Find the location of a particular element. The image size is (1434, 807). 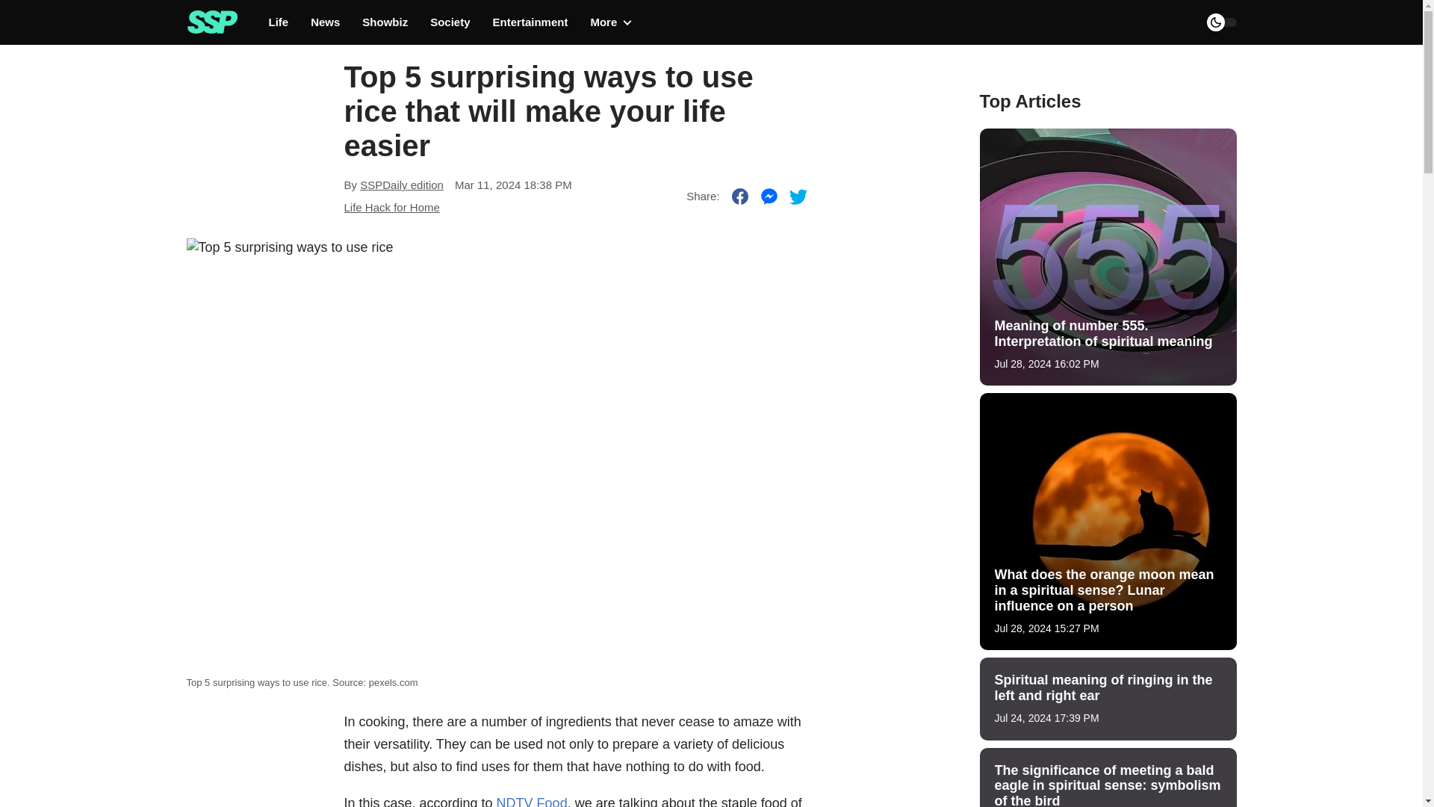

News is located at coordinates (326, 22).